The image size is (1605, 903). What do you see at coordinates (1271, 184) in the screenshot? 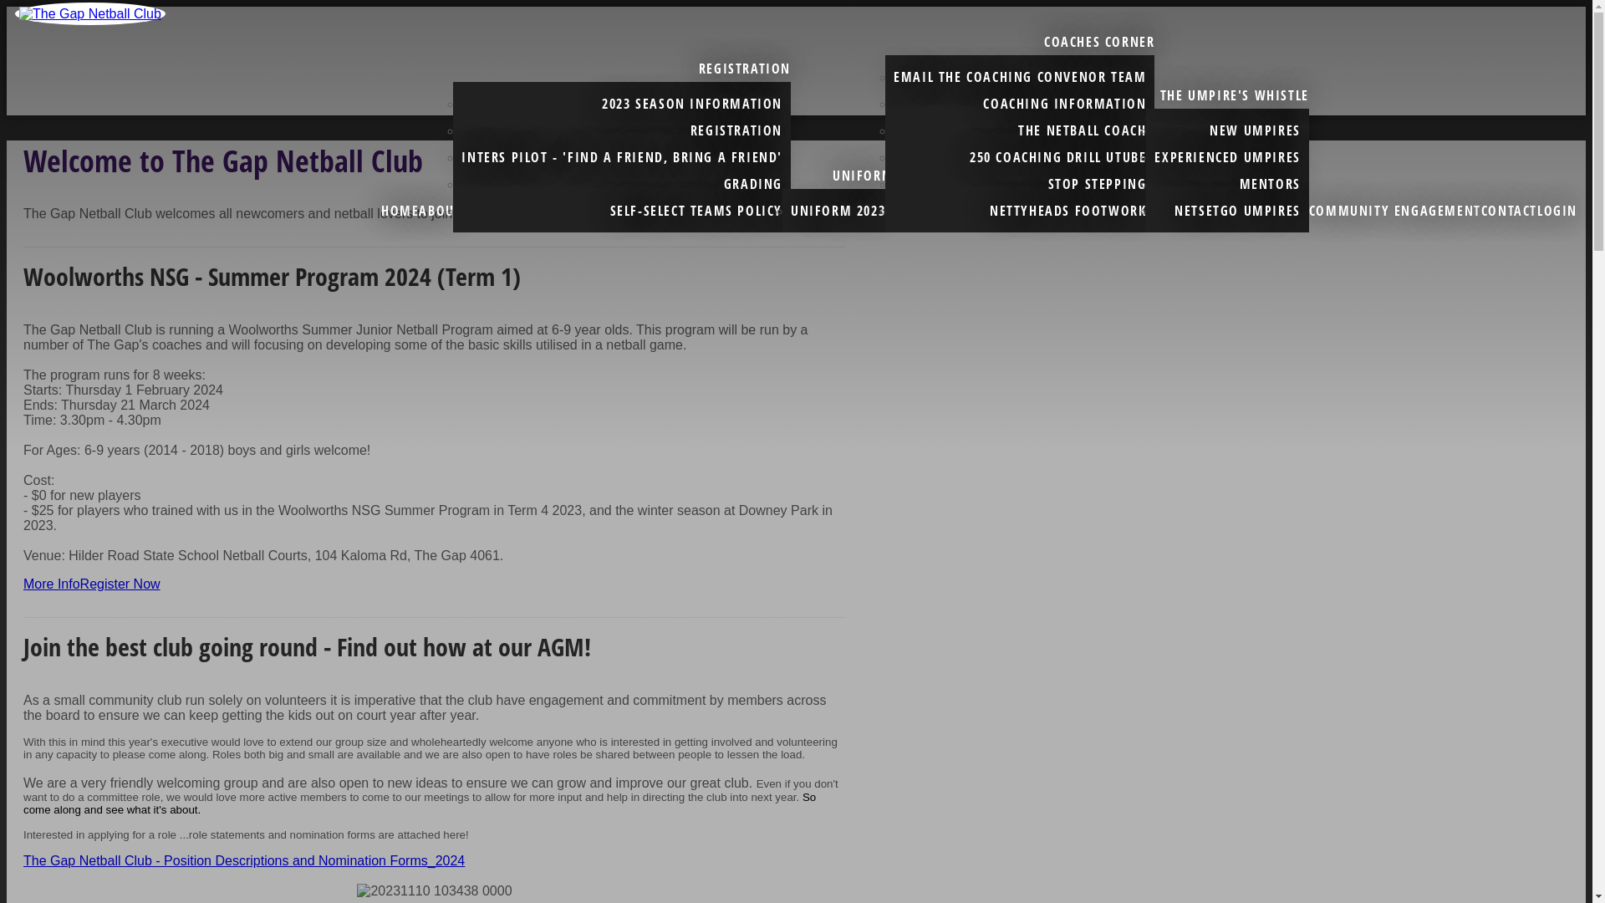
I see `MENTORS` at bounding box center [1271, 184].